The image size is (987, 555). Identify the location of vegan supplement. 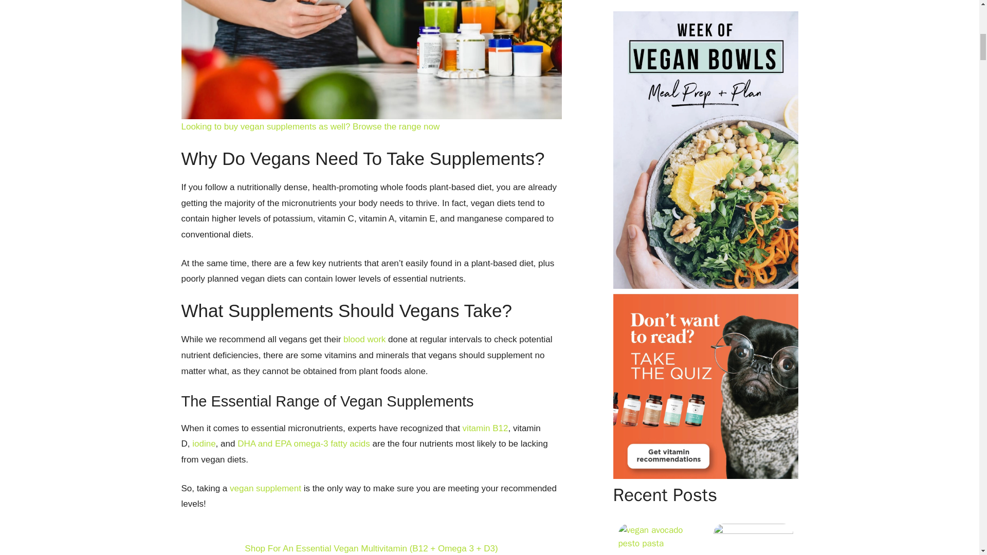
(265, 488).